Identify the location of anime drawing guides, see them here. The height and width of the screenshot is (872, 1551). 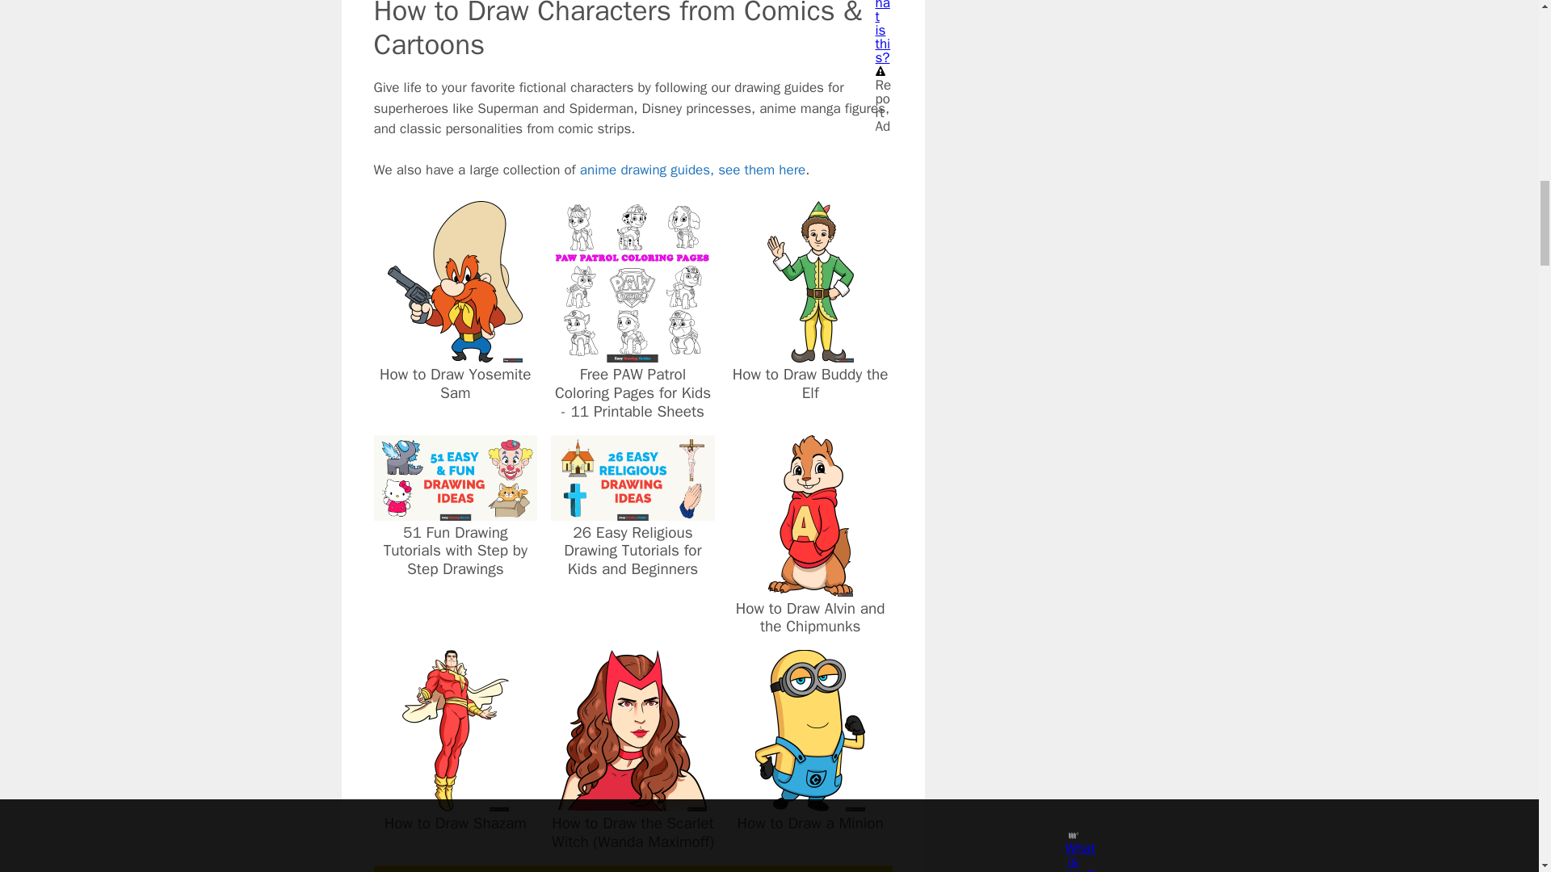
(691, 170).